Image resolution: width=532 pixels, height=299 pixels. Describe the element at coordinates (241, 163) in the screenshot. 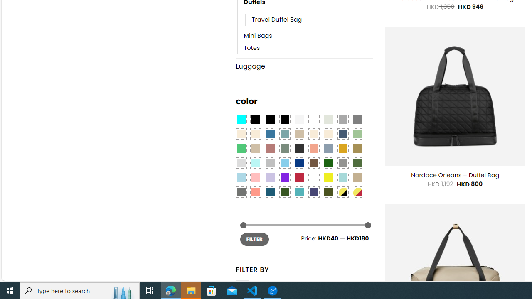

I see `Light Gray` at that location.